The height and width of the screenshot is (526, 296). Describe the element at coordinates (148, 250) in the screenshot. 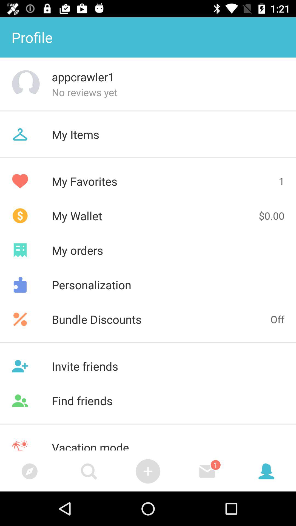

I see `flip to the my orders icon` at that location.